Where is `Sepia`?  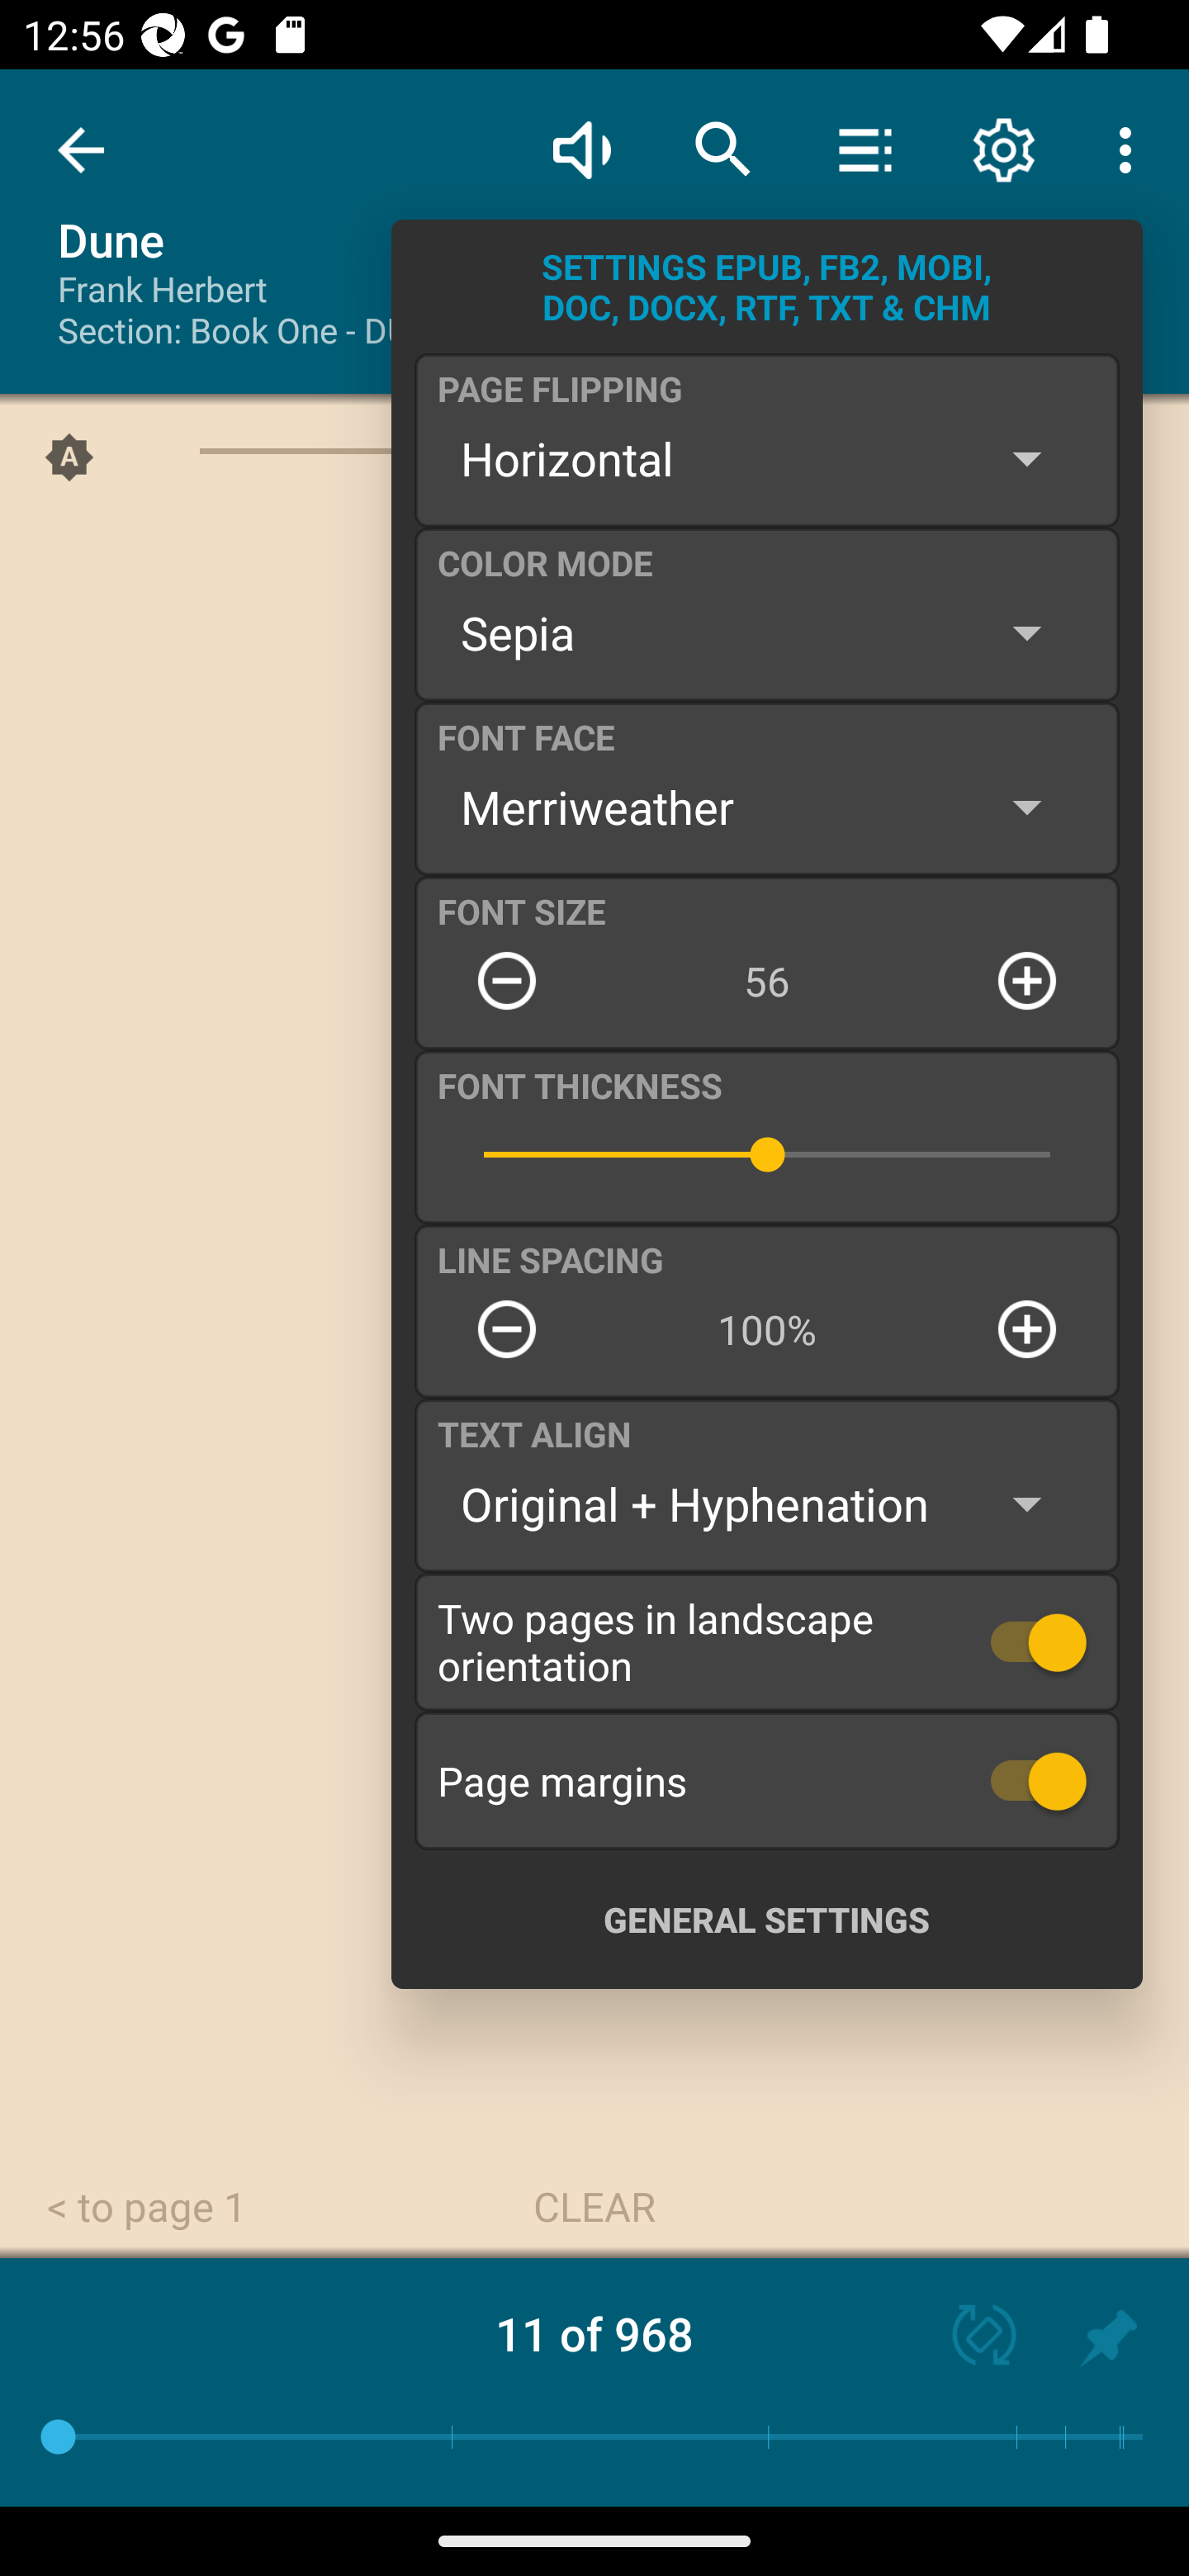
Sepia is located at coordinates (766, 632).